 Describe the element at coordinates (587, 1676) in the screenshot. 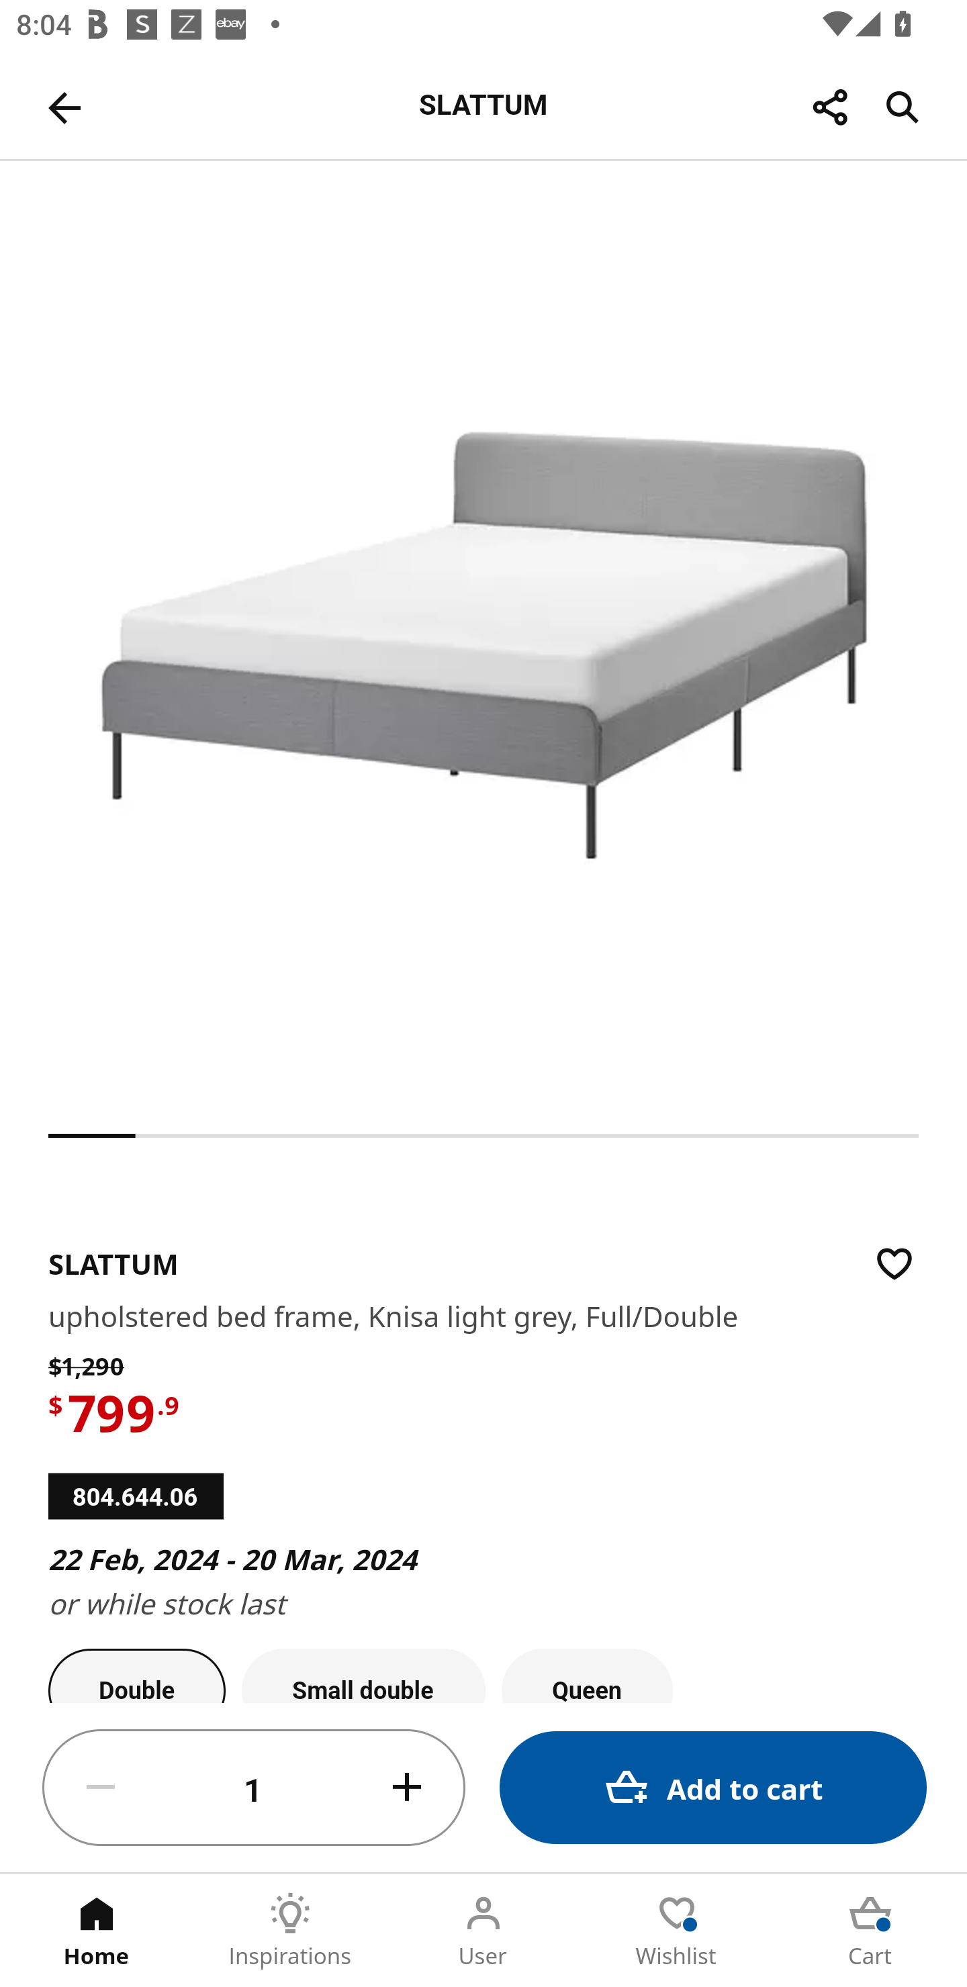

I see `Queen` at that location.